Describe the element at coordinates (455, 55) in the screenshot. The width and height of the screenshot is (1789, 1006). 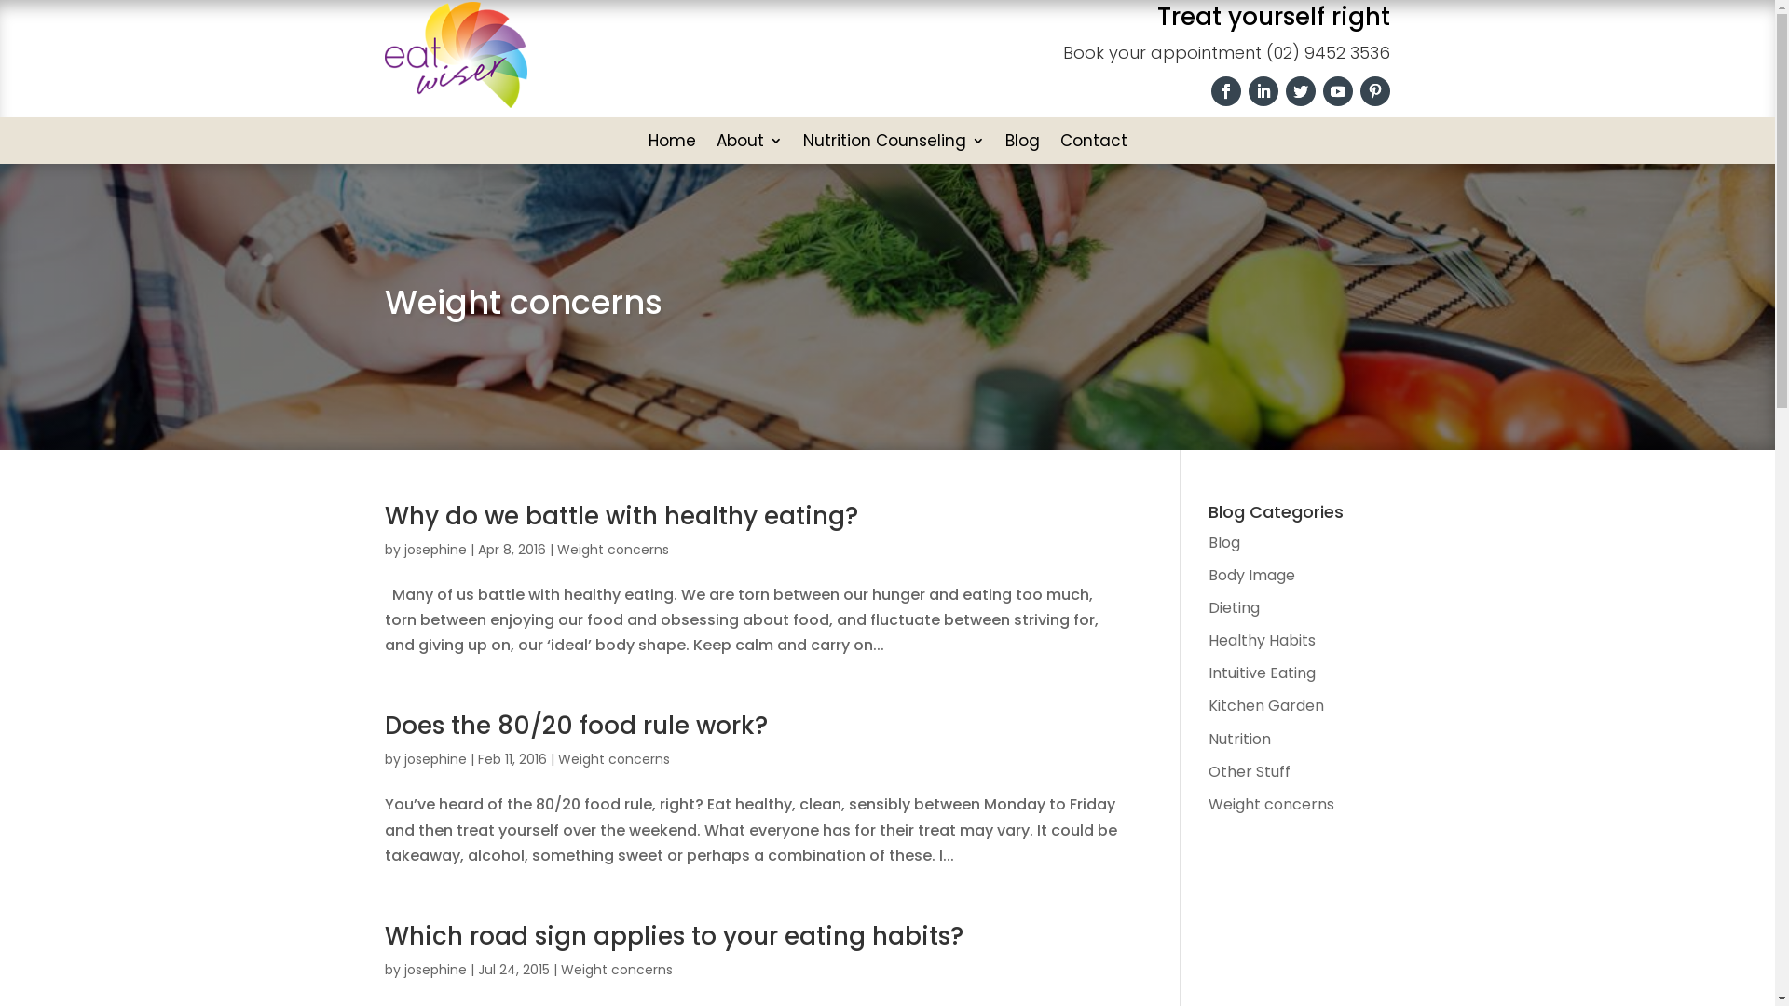
I see `download` at that location.